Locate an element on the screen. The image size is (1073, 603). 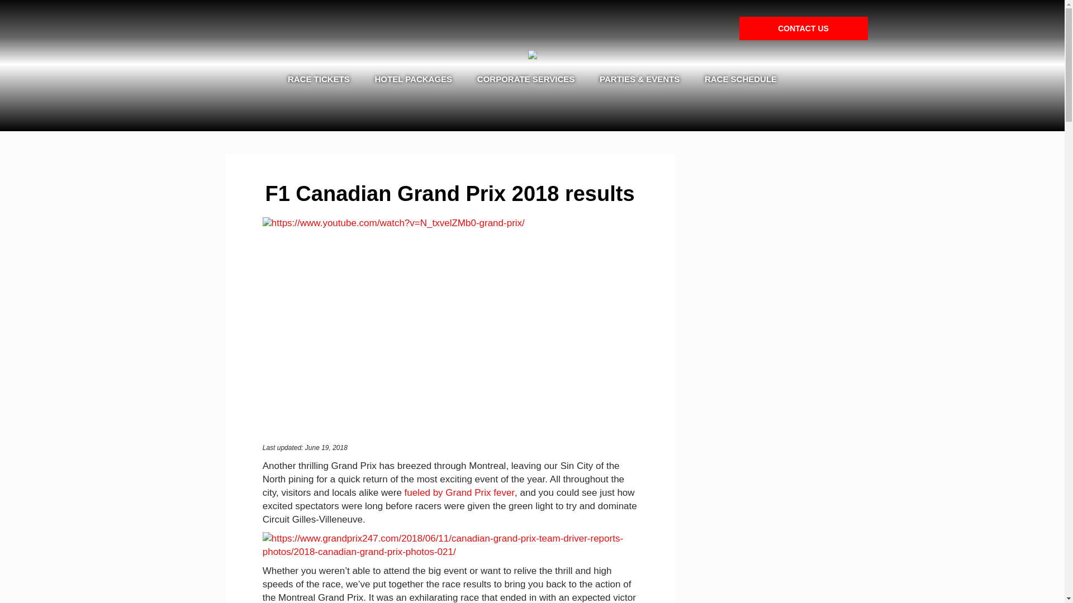
HOTEL PACKAGES is located at coordinates (414, 79).